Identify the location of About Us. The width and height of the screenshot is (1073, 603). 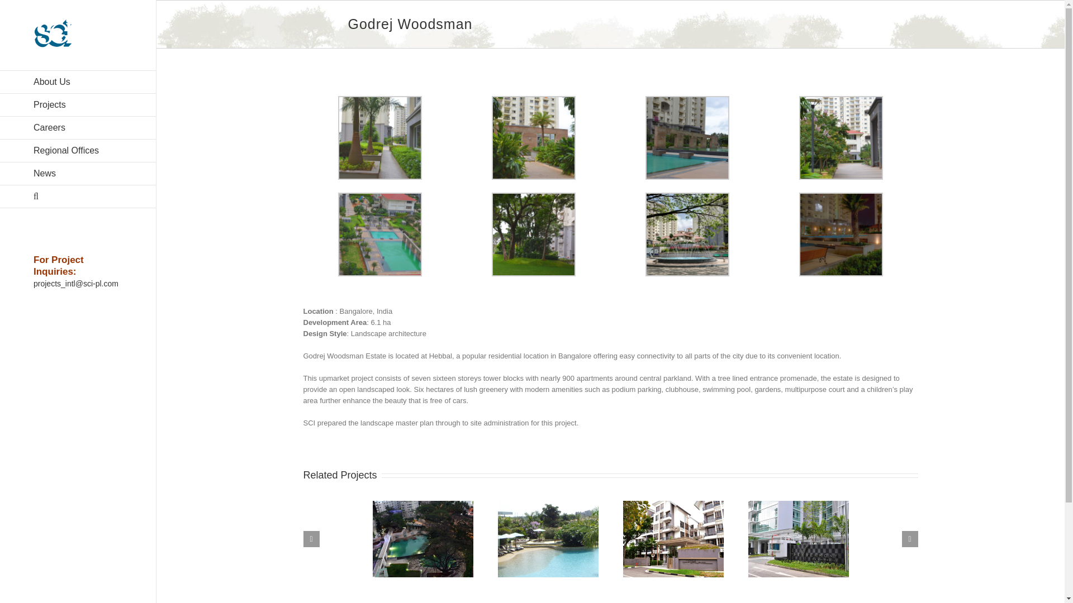
(78, 82).